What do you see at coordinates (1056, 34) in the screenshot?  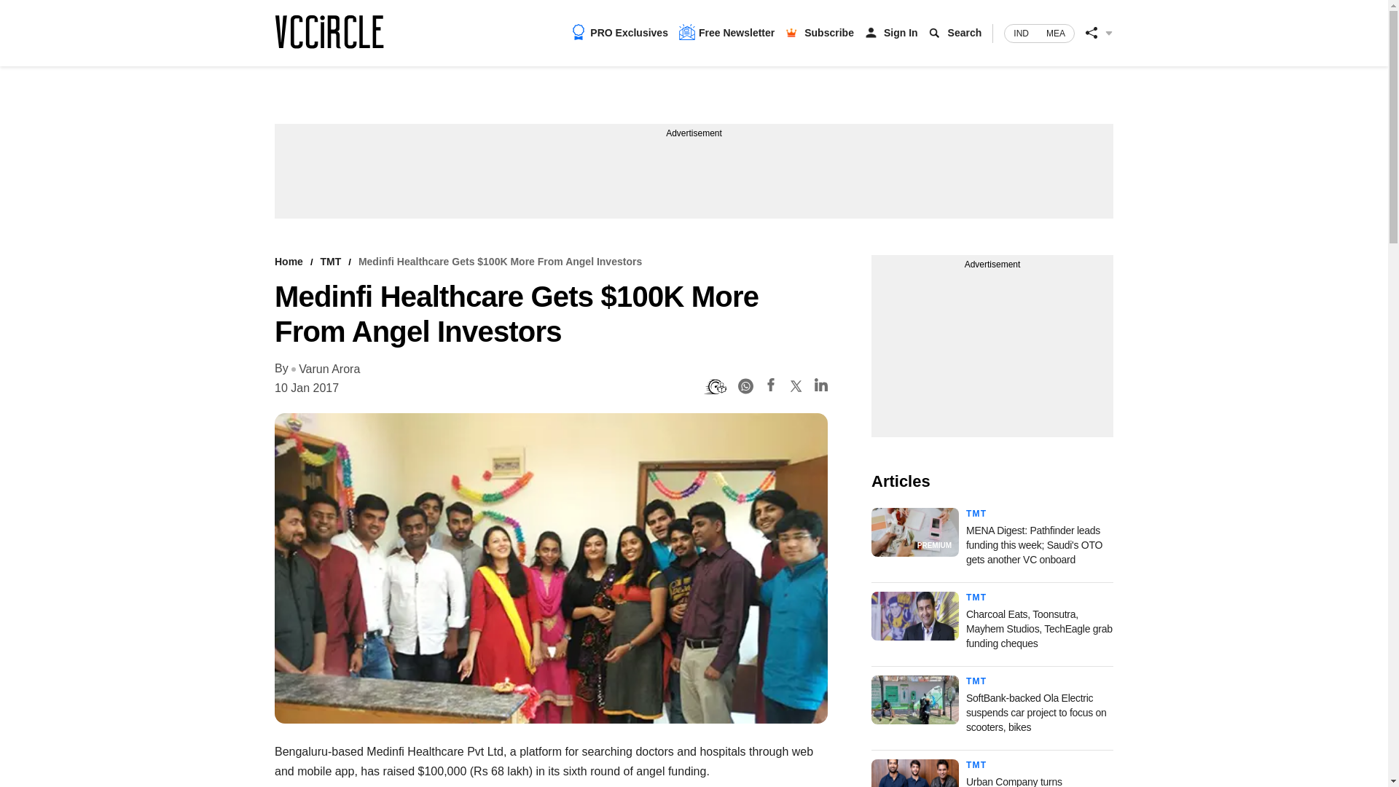 I see `MEA` at bounding box center [1056, 34].